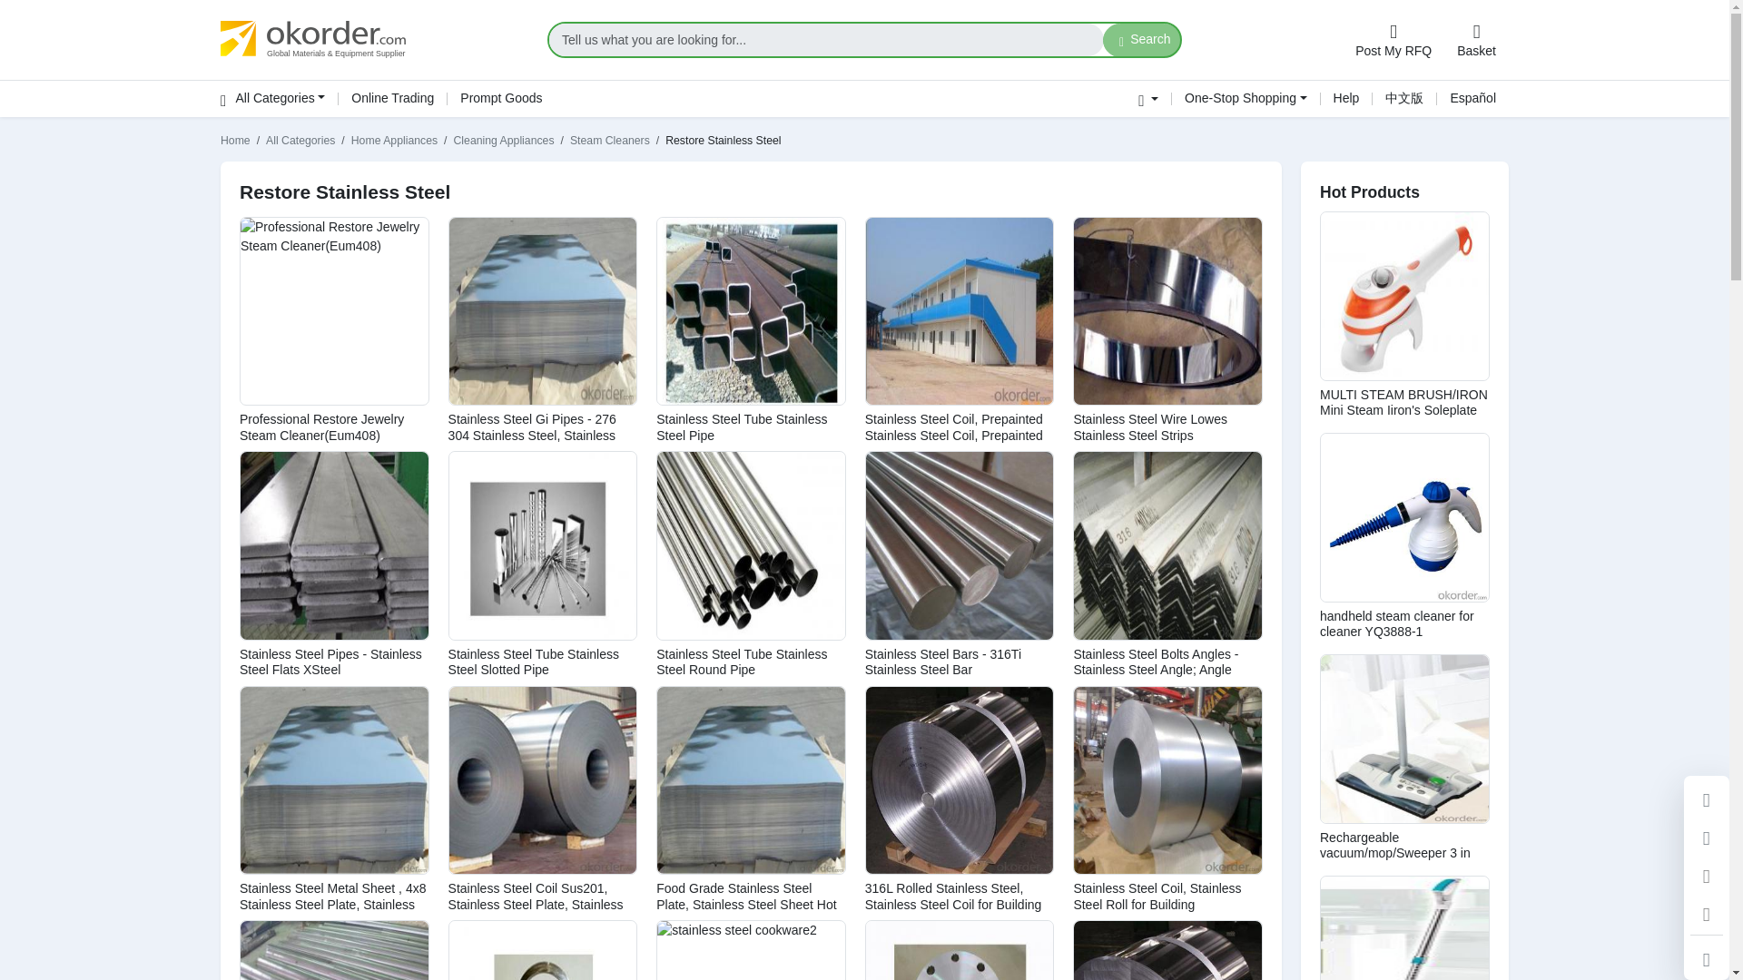 The height and width of the screenshot is (980, 1743). Describe the element at coordinates (960, 545) in the screenshot. I see `OKorder Stainless Steel Bars - 316Ti Stainless Steel Bar` at that location.